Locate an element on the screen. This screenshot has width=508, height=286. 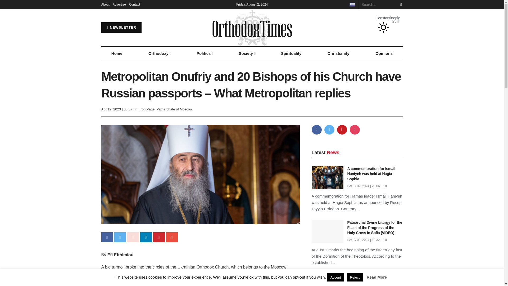
Orthodoxy is located at coordinates (159, 53).